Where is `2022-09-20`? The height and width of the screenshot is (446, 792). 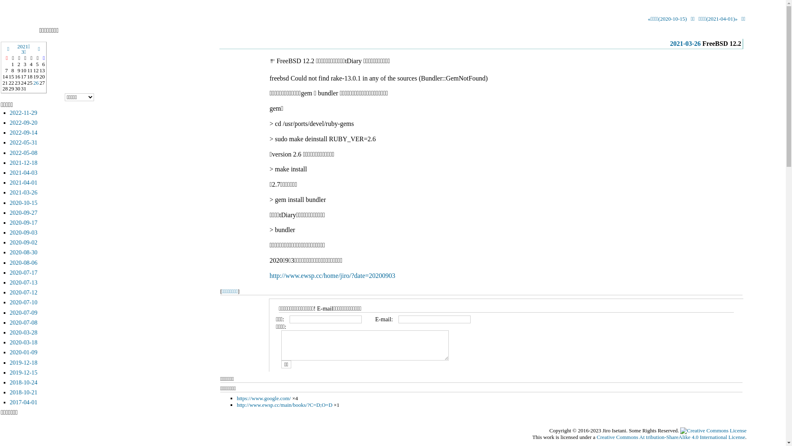
2022-09-20 is located at coordinates (24, 123).